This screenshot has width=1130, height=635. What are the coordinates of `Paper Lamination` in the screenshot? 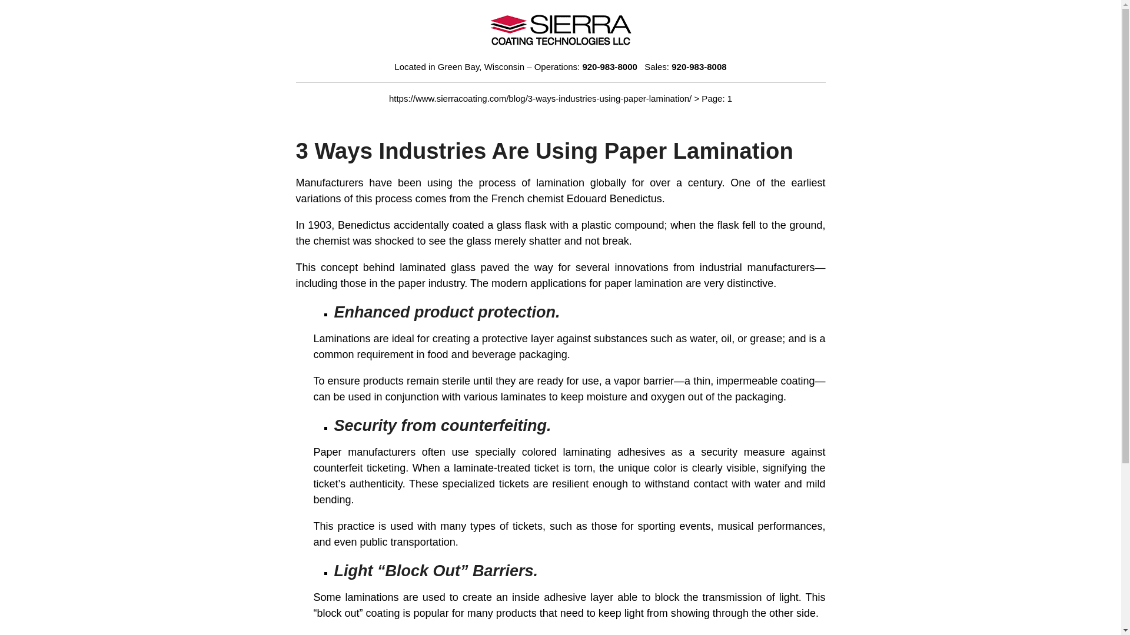 It's located at (643, 283).